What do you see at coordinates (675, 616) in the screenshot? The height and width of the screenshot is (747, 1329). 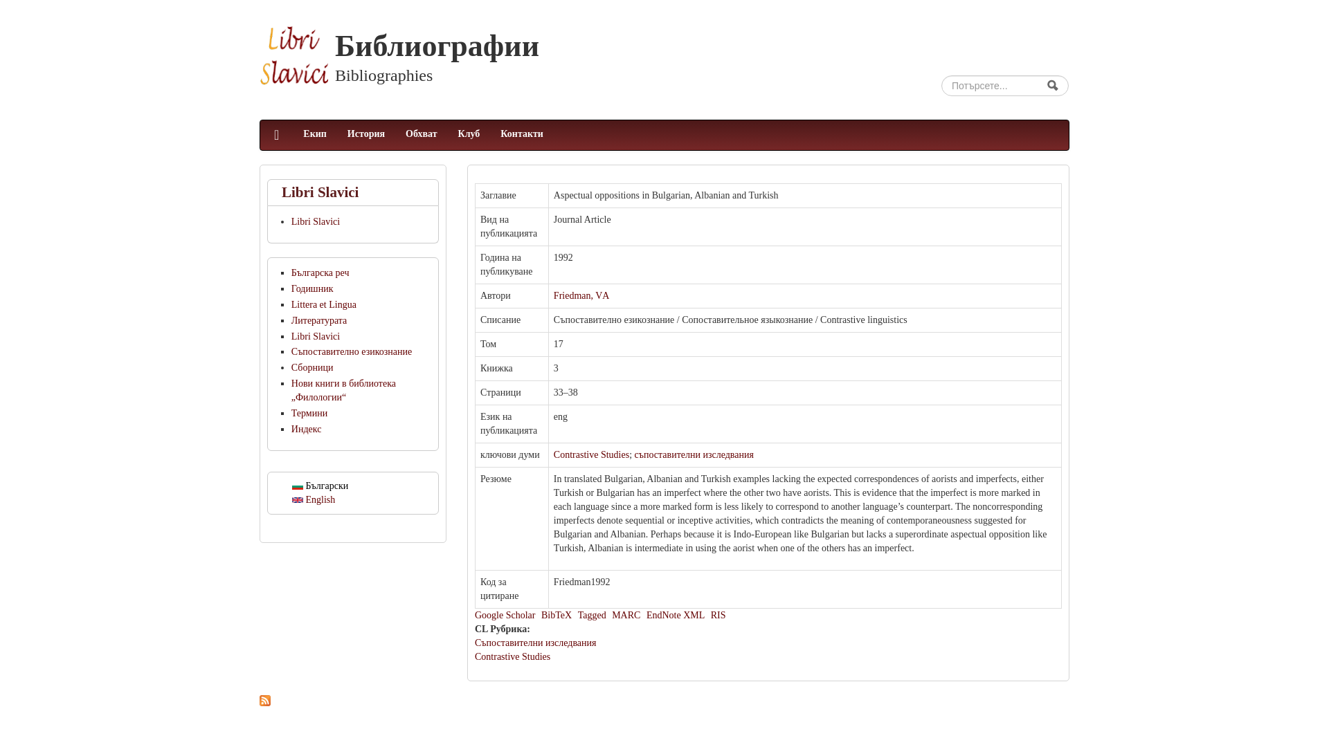 I see `Click to download the EndNote XML formatted file` at bounding box center [675, 616].